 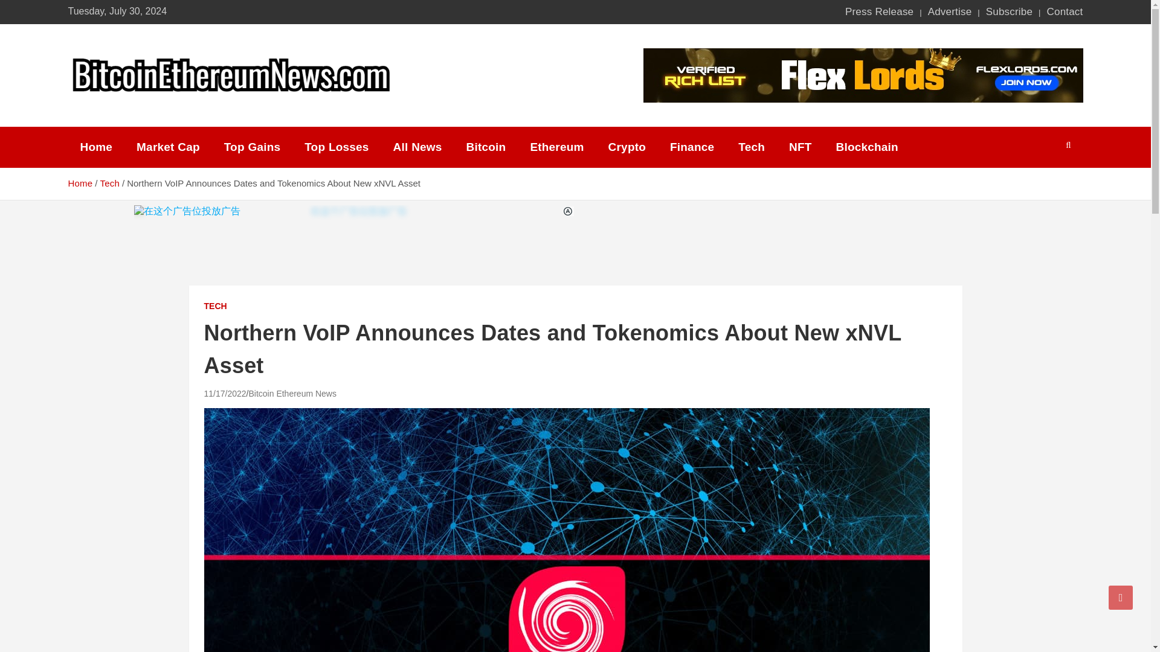 I want to click on Contact, so click(x=1064, y=12).